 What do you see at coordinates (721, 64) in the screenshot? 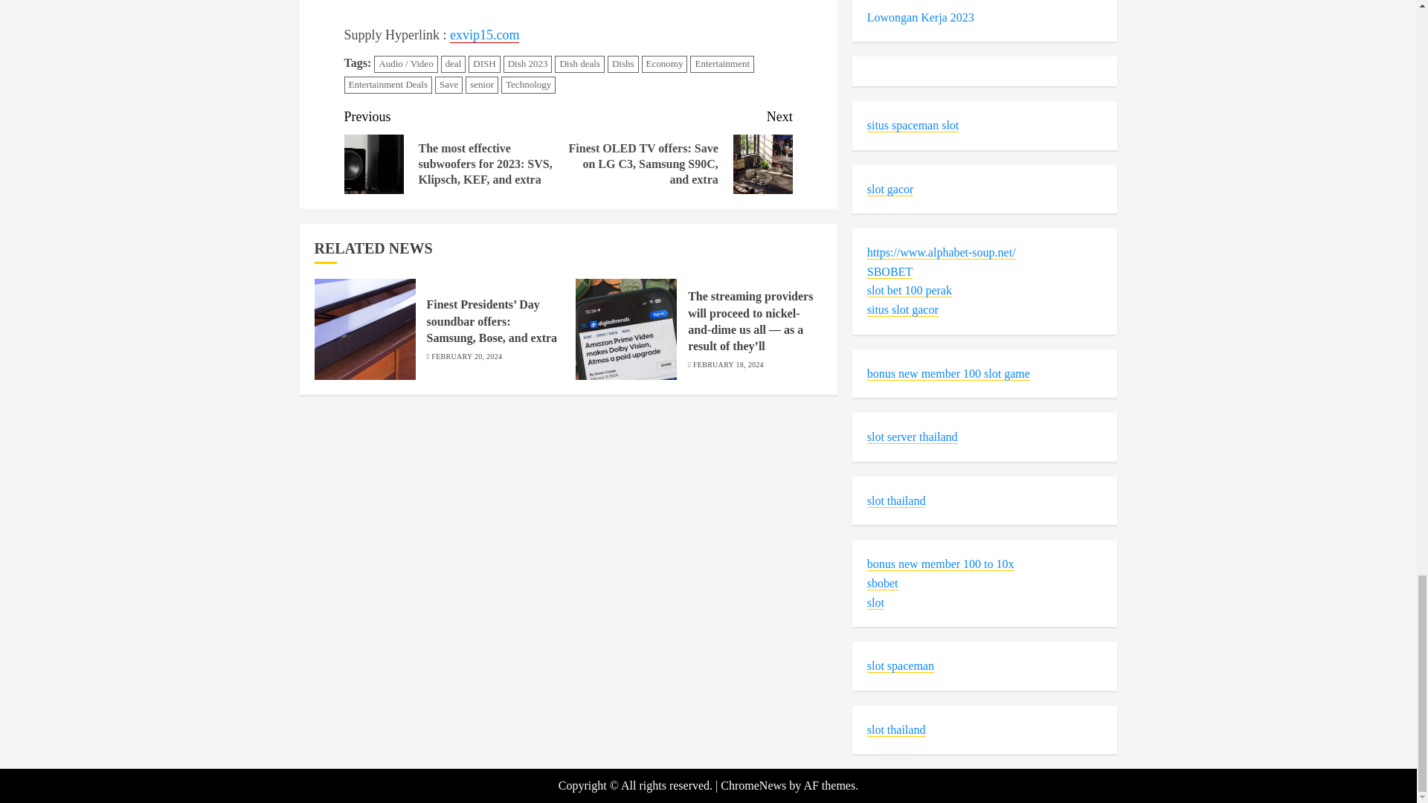
I see `Entertainment` at bounding box center [721, 64].